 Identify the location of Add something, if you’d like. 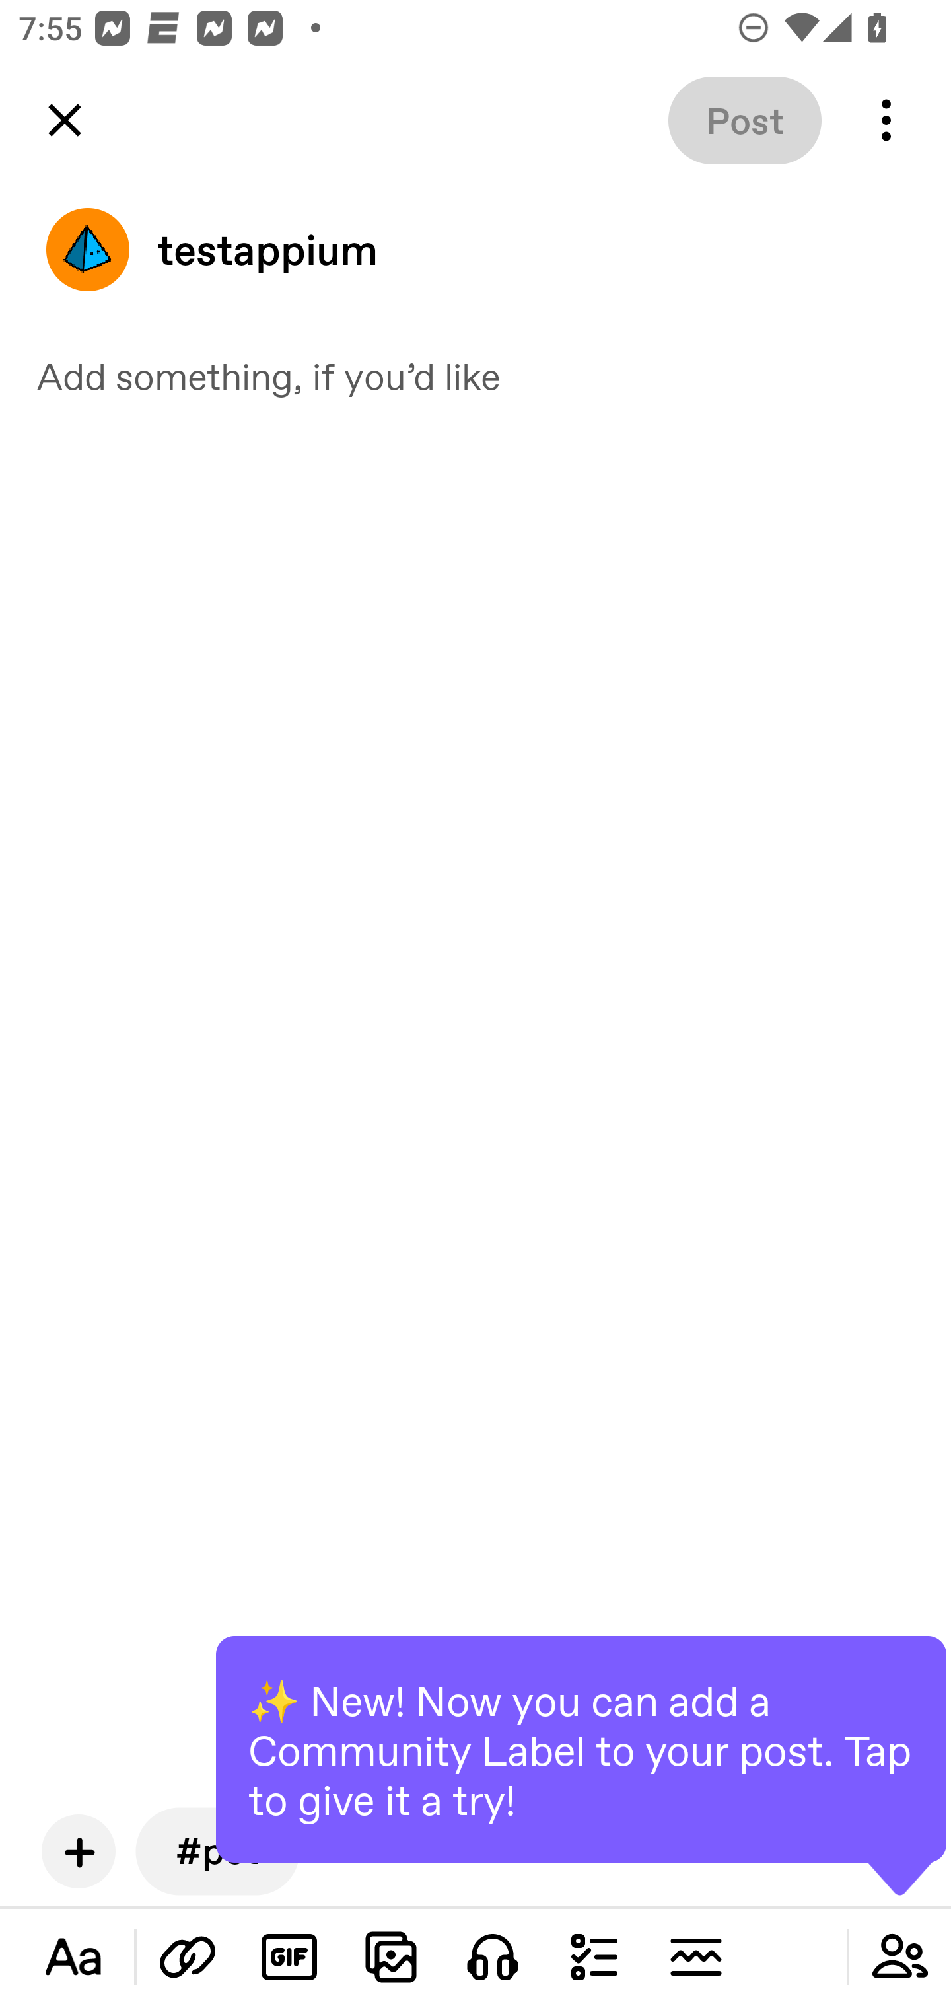
(475, 375).